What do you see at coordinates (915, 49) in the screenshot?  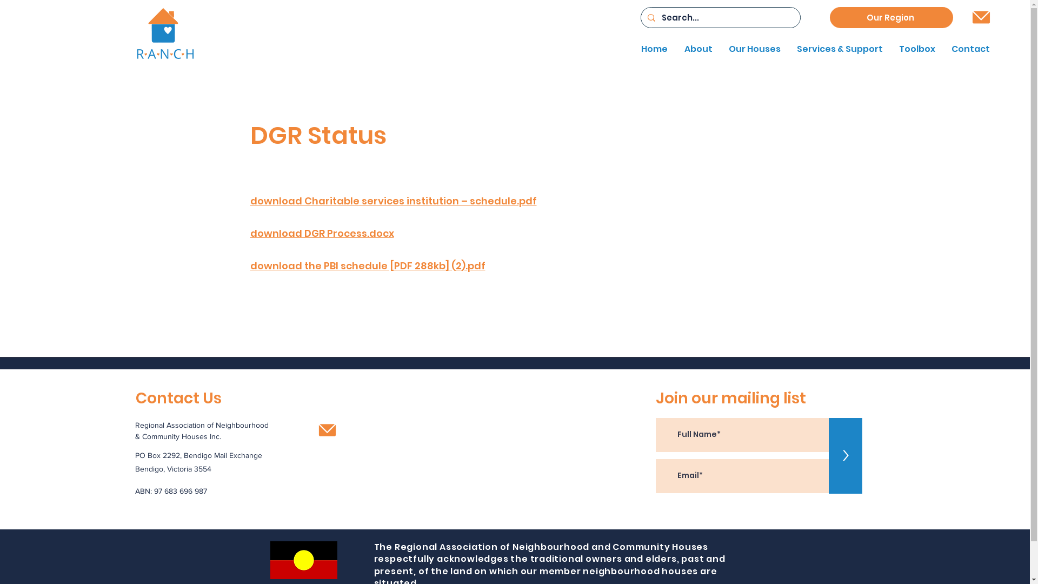 I see `Toolbox` at bounding box center [915, 49].